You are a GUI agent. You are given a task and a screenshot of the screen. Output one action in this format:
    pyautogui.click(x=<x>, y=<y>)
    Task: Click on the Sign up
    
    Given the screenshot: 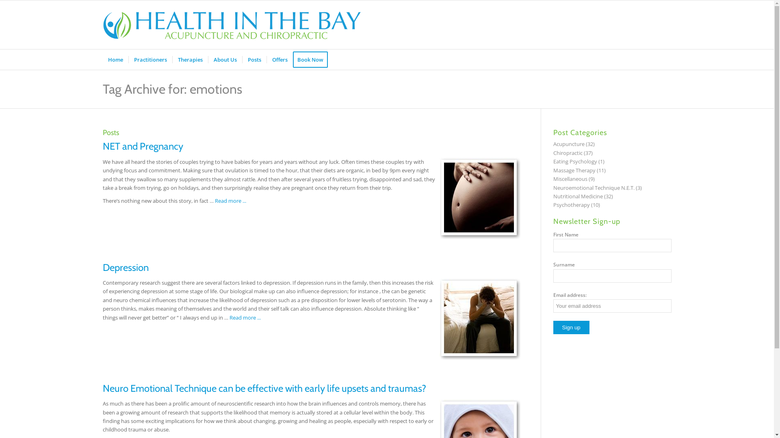 What is the action you would take?
    pyautogui.click(x=571, y=328)
    